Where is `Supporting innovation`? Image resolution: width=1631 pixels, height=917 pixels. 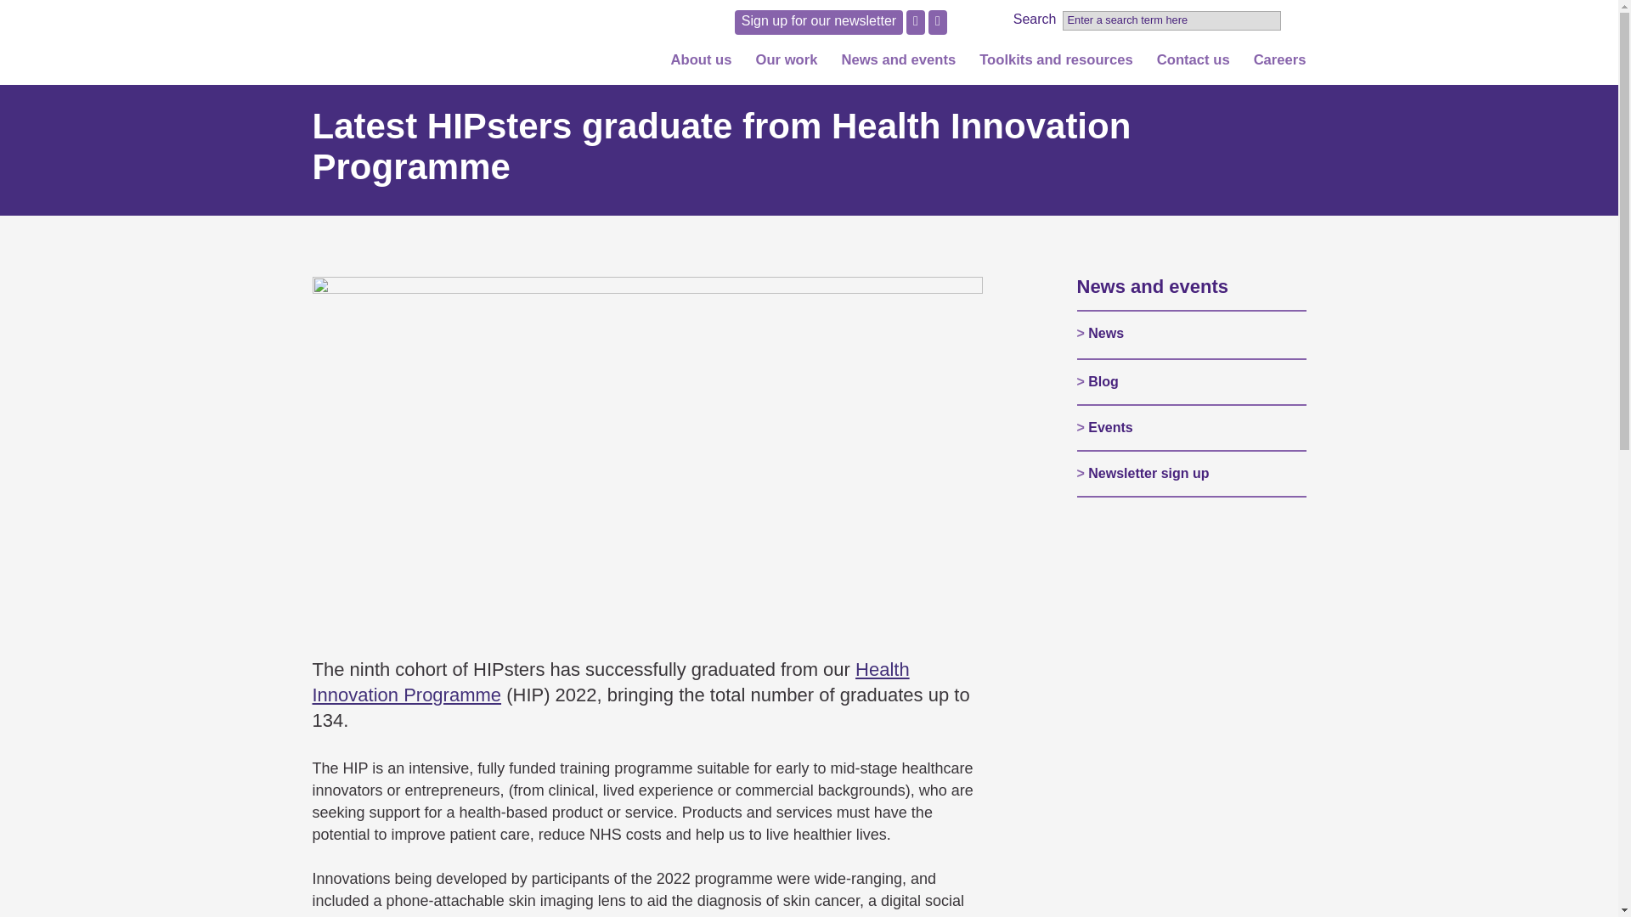
Supporting innovation is located at coordinates (798, 153).